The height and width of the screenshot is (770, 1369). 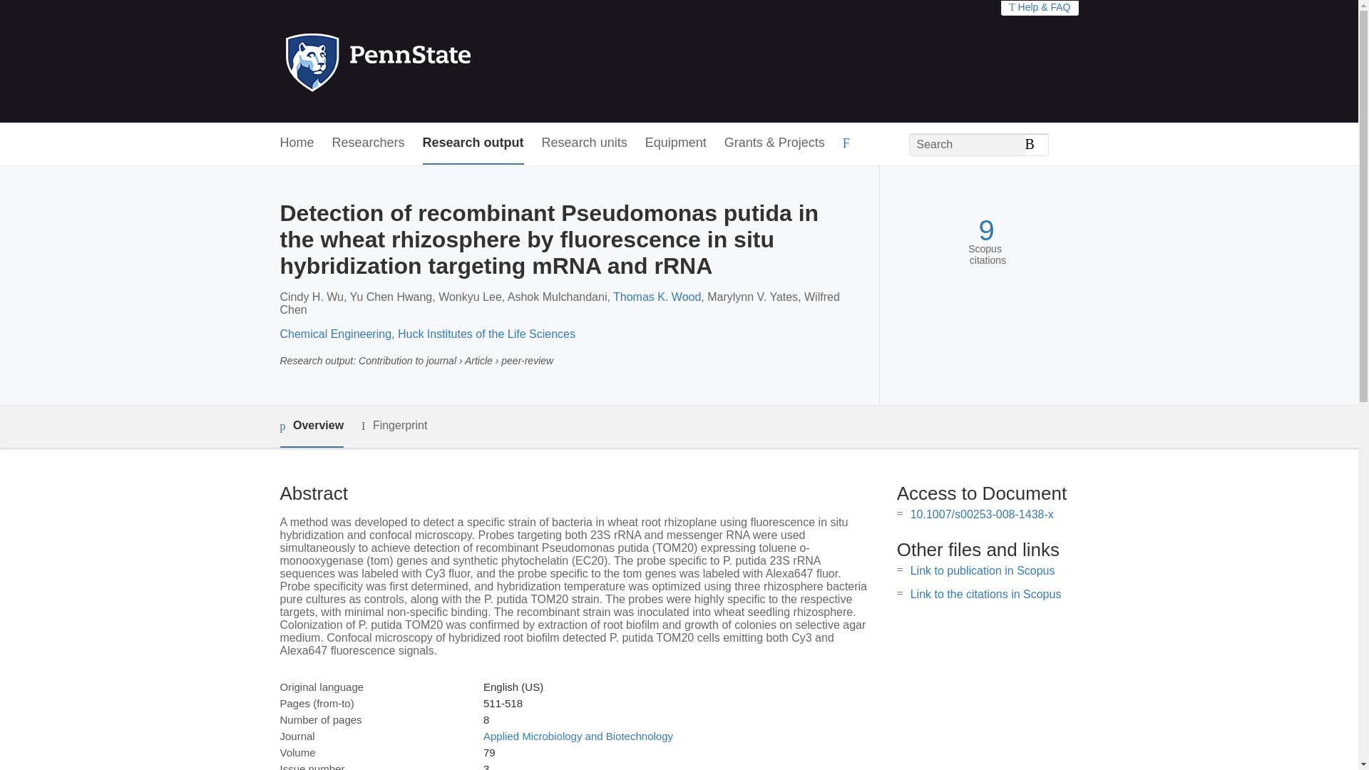 I want to click on Overview, so click(x=311, y=426).